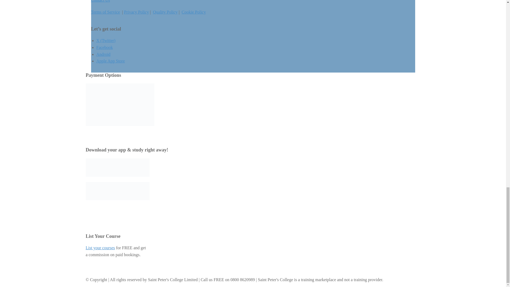  What do you see at coordinates (104, 47) in the screenshot?
I see `Facebook` at bounding box center [104, 47].